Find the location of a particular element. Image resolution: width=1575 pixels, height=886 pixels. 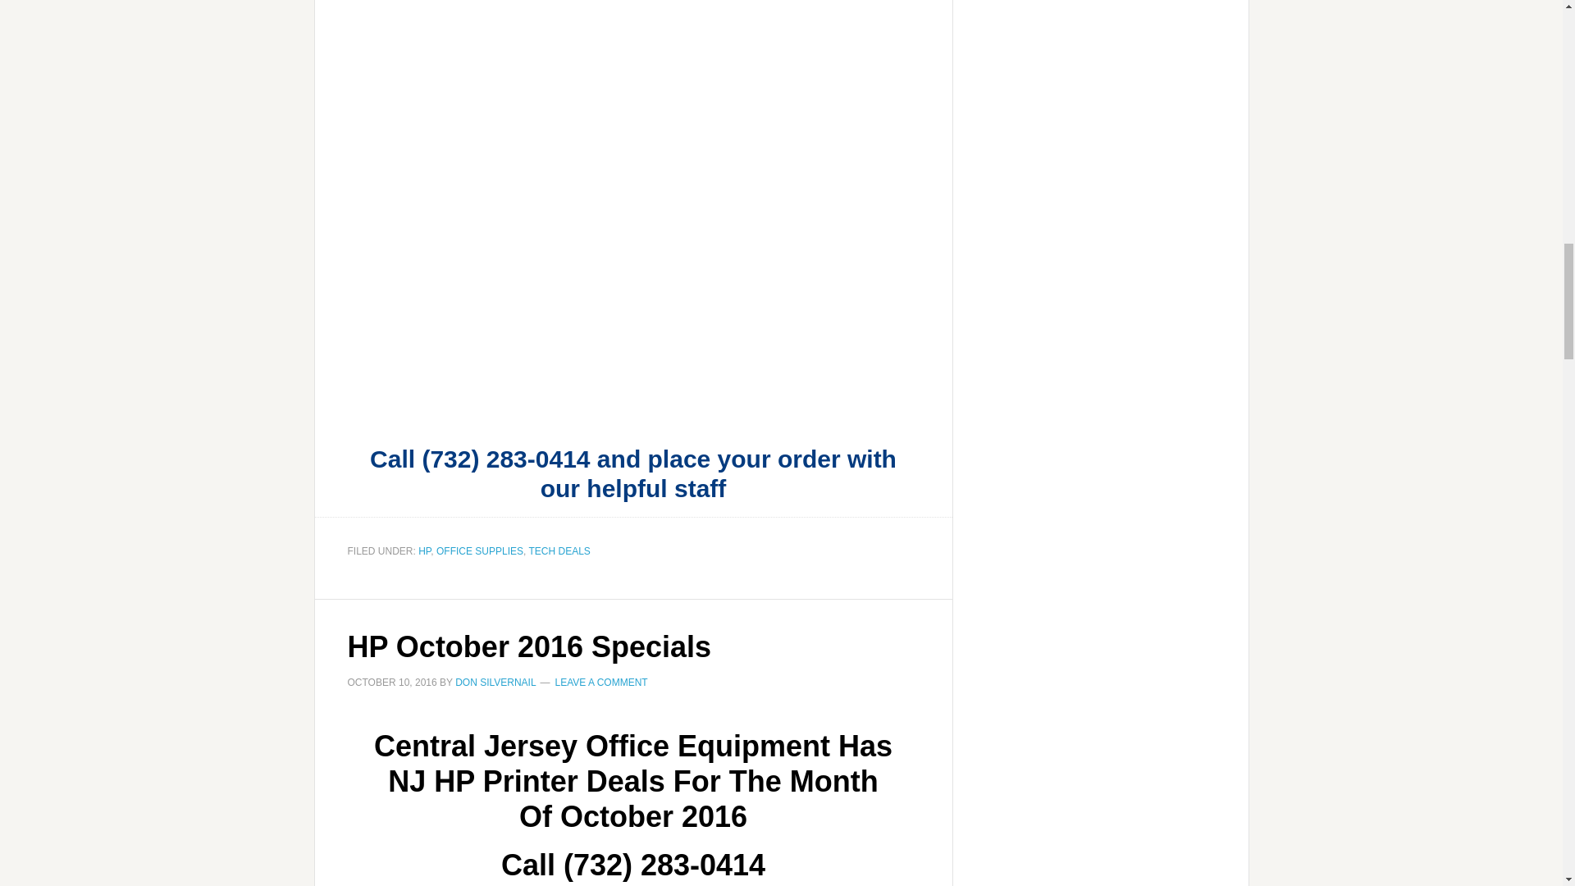

HP is located at coordinates (424, 551).